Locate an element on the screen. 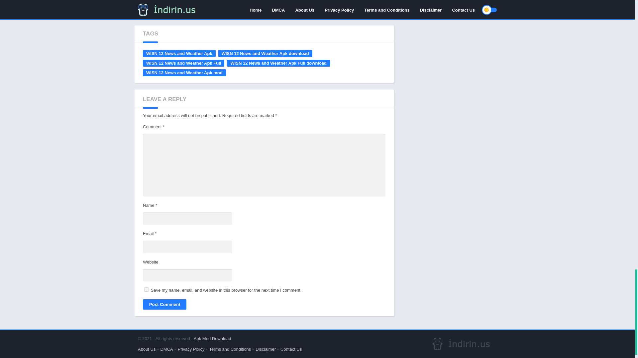 This screenshot has height=358, width=638. Free FOX 5 New York News is located at coordinates (164, 7).